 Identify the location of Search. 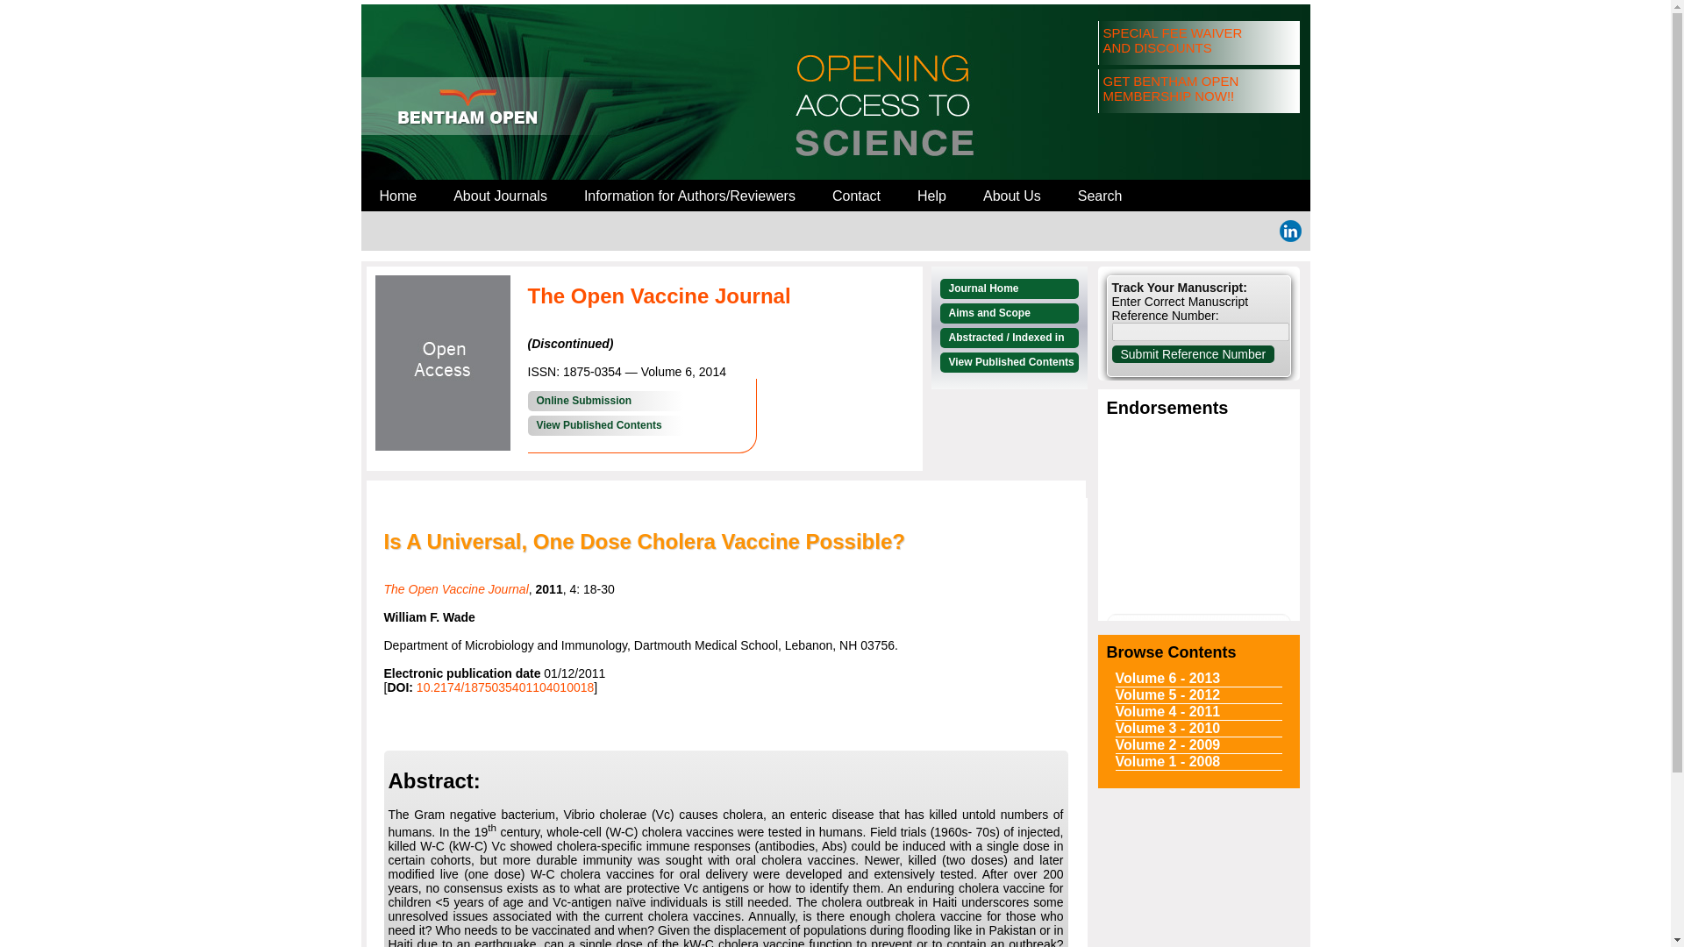
(500, 196).